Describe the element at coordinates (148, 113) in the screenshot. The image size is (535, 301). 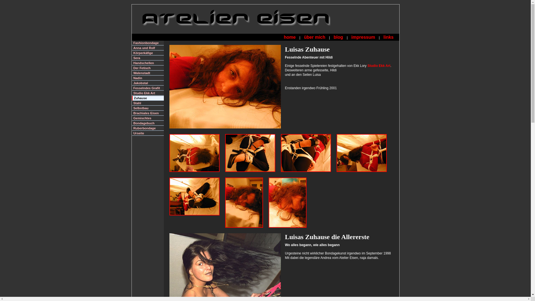
I see `Brachiales Eisen` at that location.